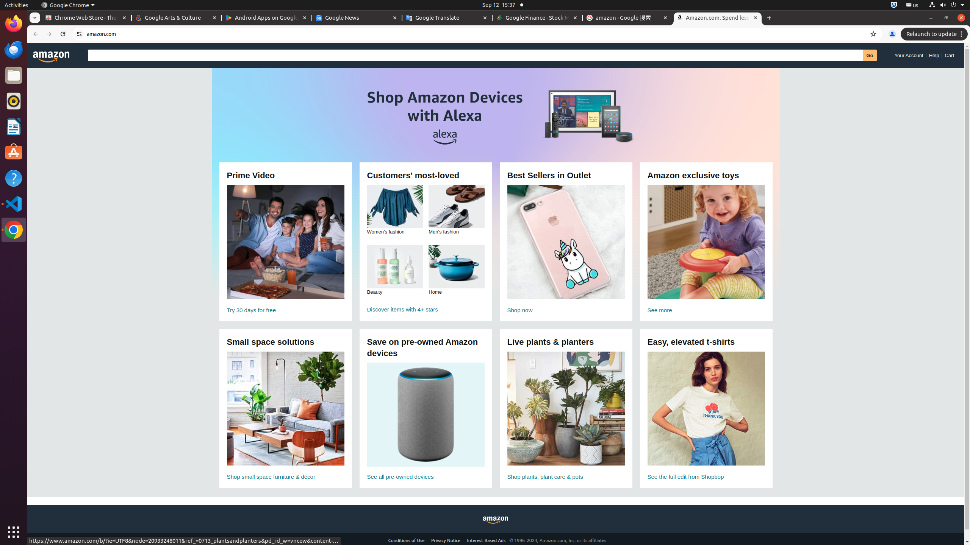  I want to click on Files, so click(14, 76).